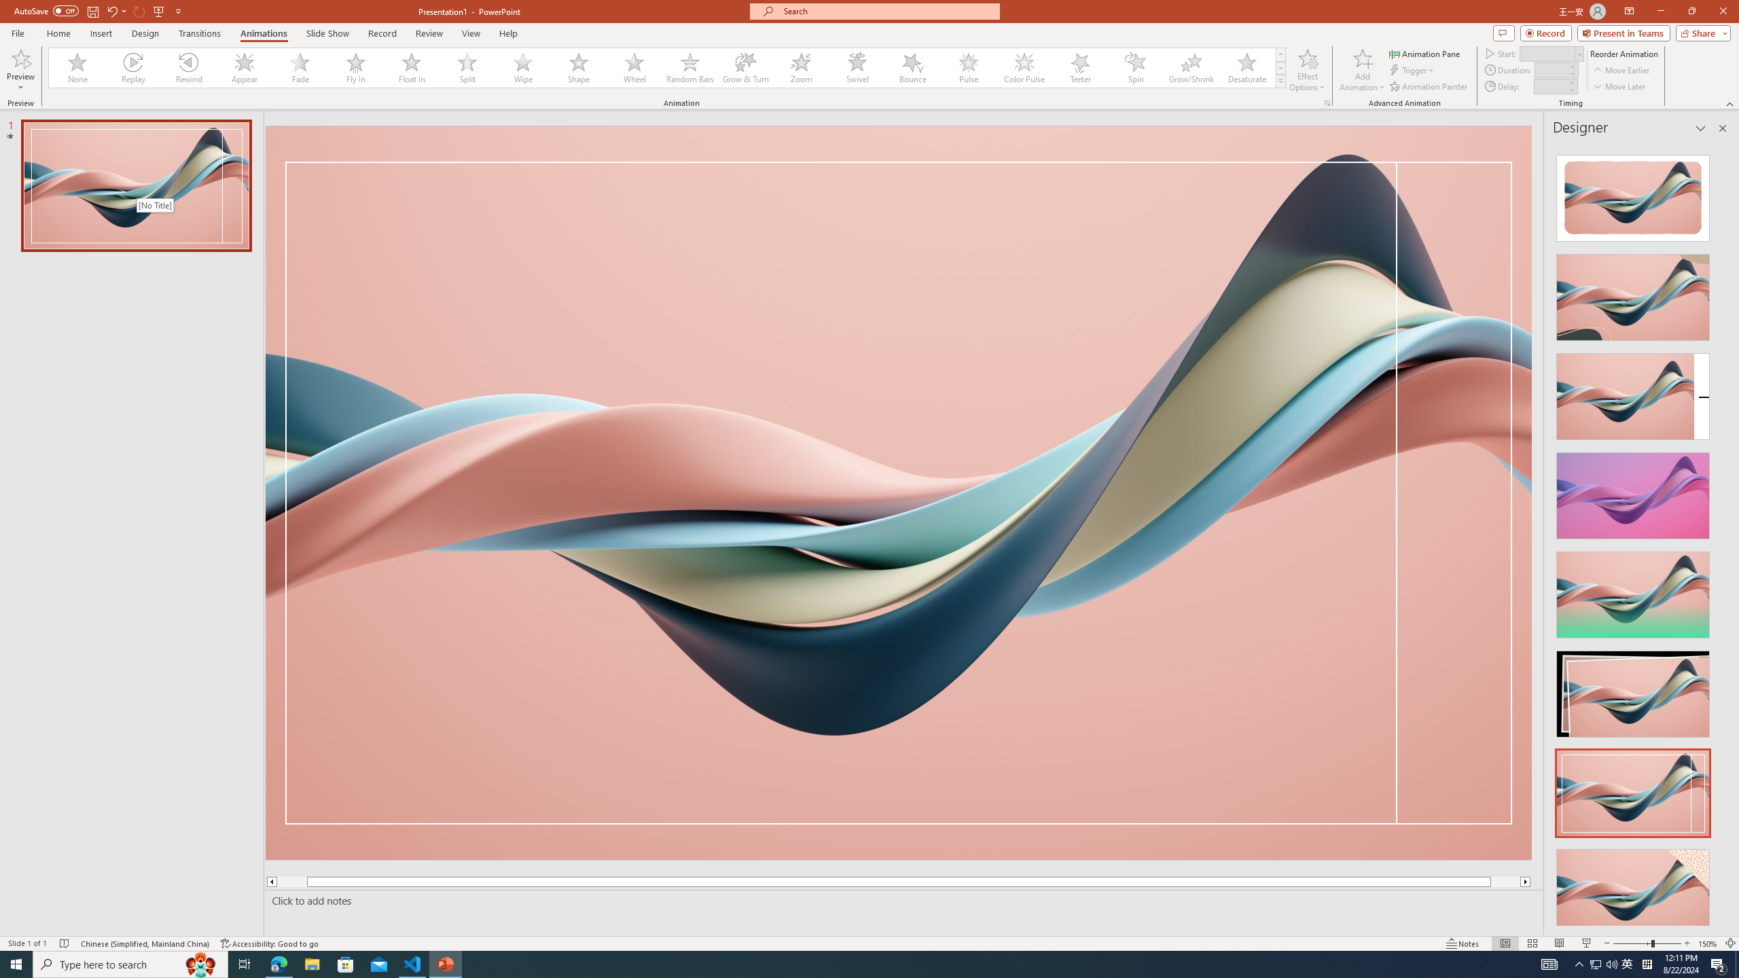 This screenshot has width=1739, height=978. I want to click on Move Earlier, so click(1621, 71).